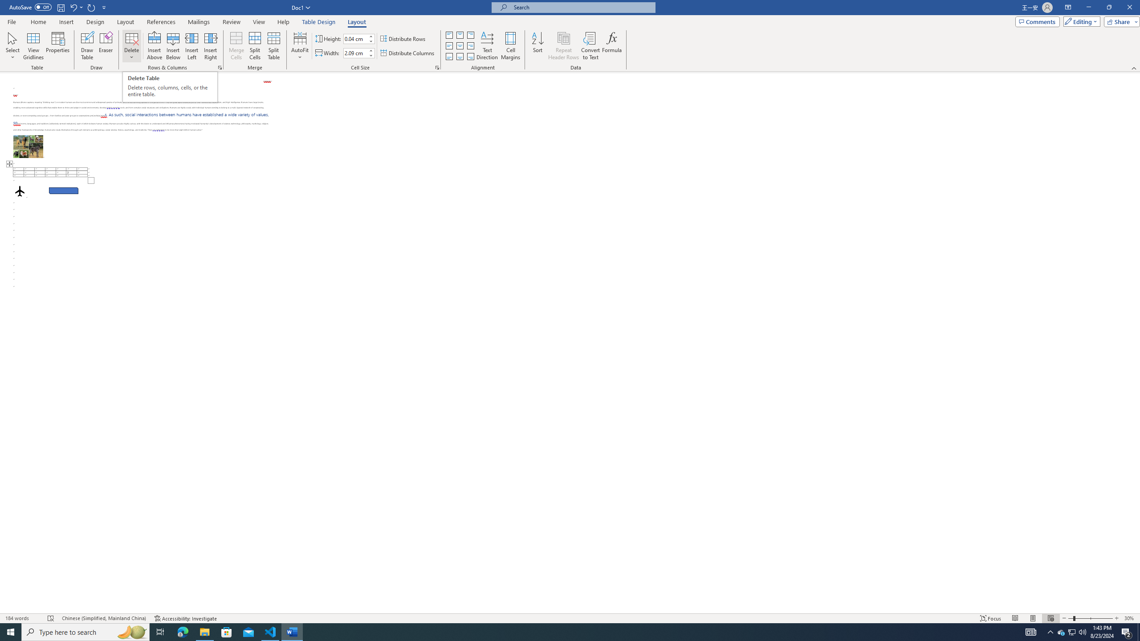 This screenshot has height=641, width=1140. I want to click on Split Cells..., so click(255, 46).